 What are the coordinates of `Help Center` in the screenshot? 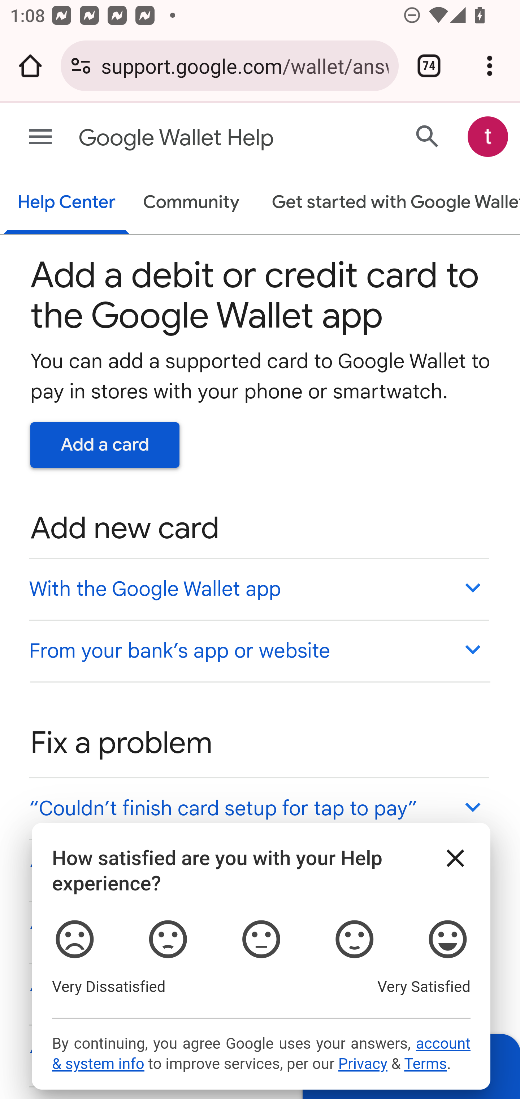 It's located at (66, 203).